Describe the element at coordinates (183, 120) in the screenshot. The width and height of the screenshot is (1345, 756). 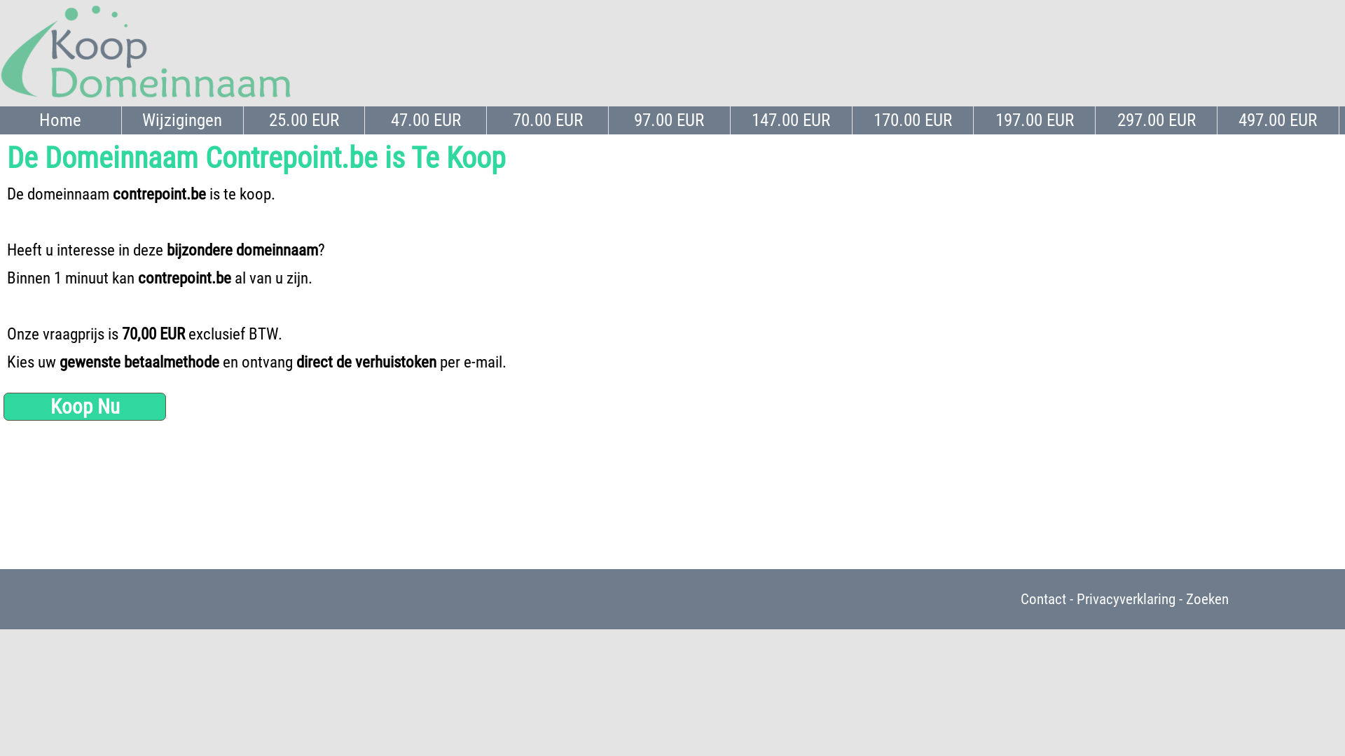
I see `Wijzigingen` at that location.